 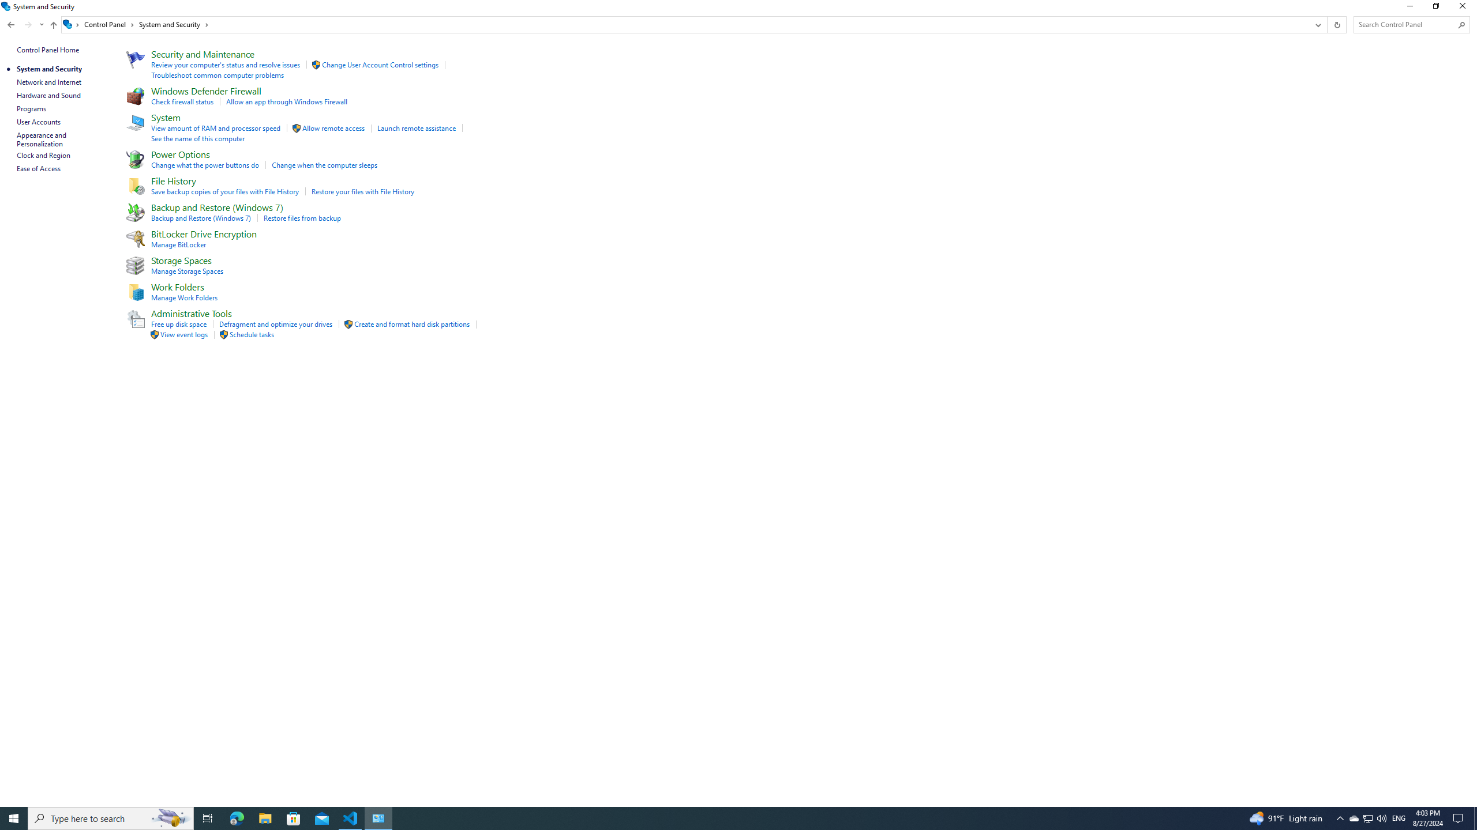 What do you see at coordinates (28, 24) in the screenshot?
I see `Forward (Alt + Right Arrow)` at bounding box center [28, 24].